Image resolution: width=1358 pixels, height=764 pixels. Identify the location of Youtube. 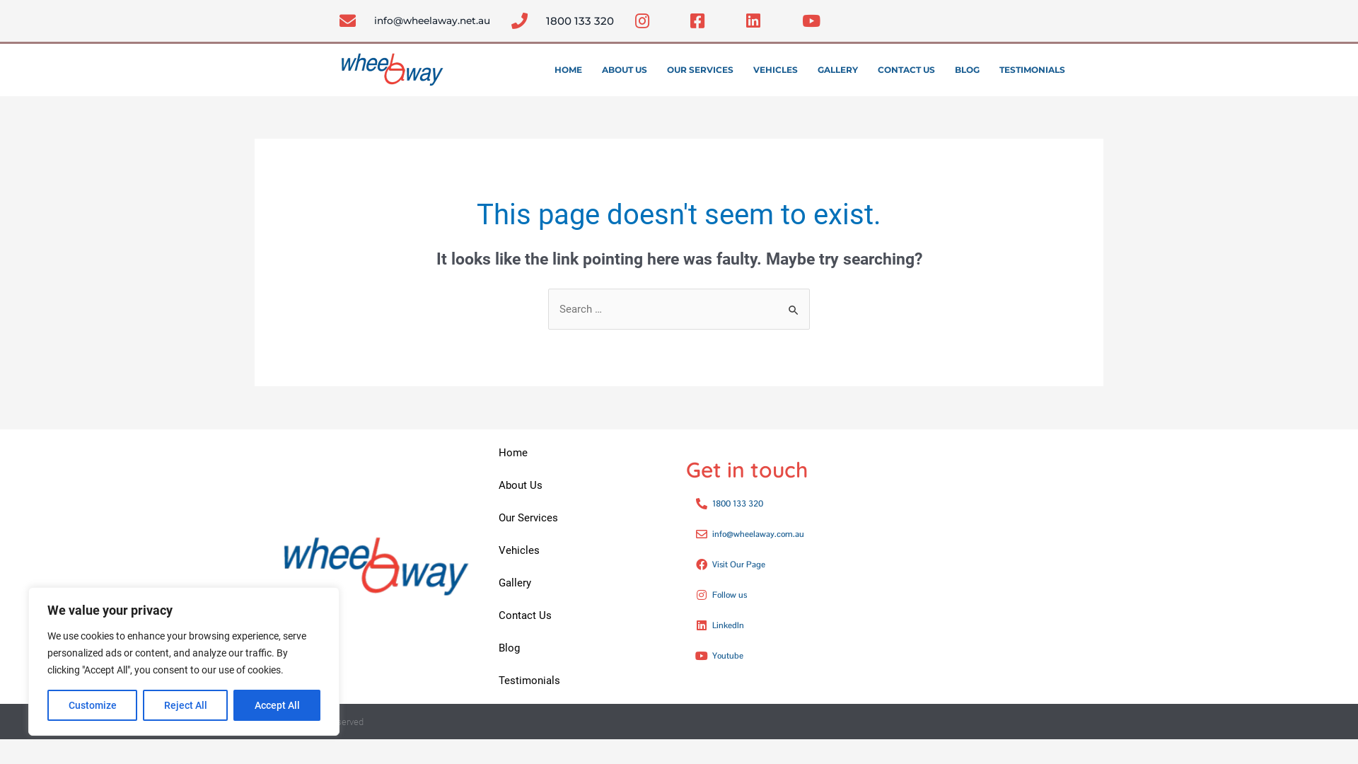
(784, 656).